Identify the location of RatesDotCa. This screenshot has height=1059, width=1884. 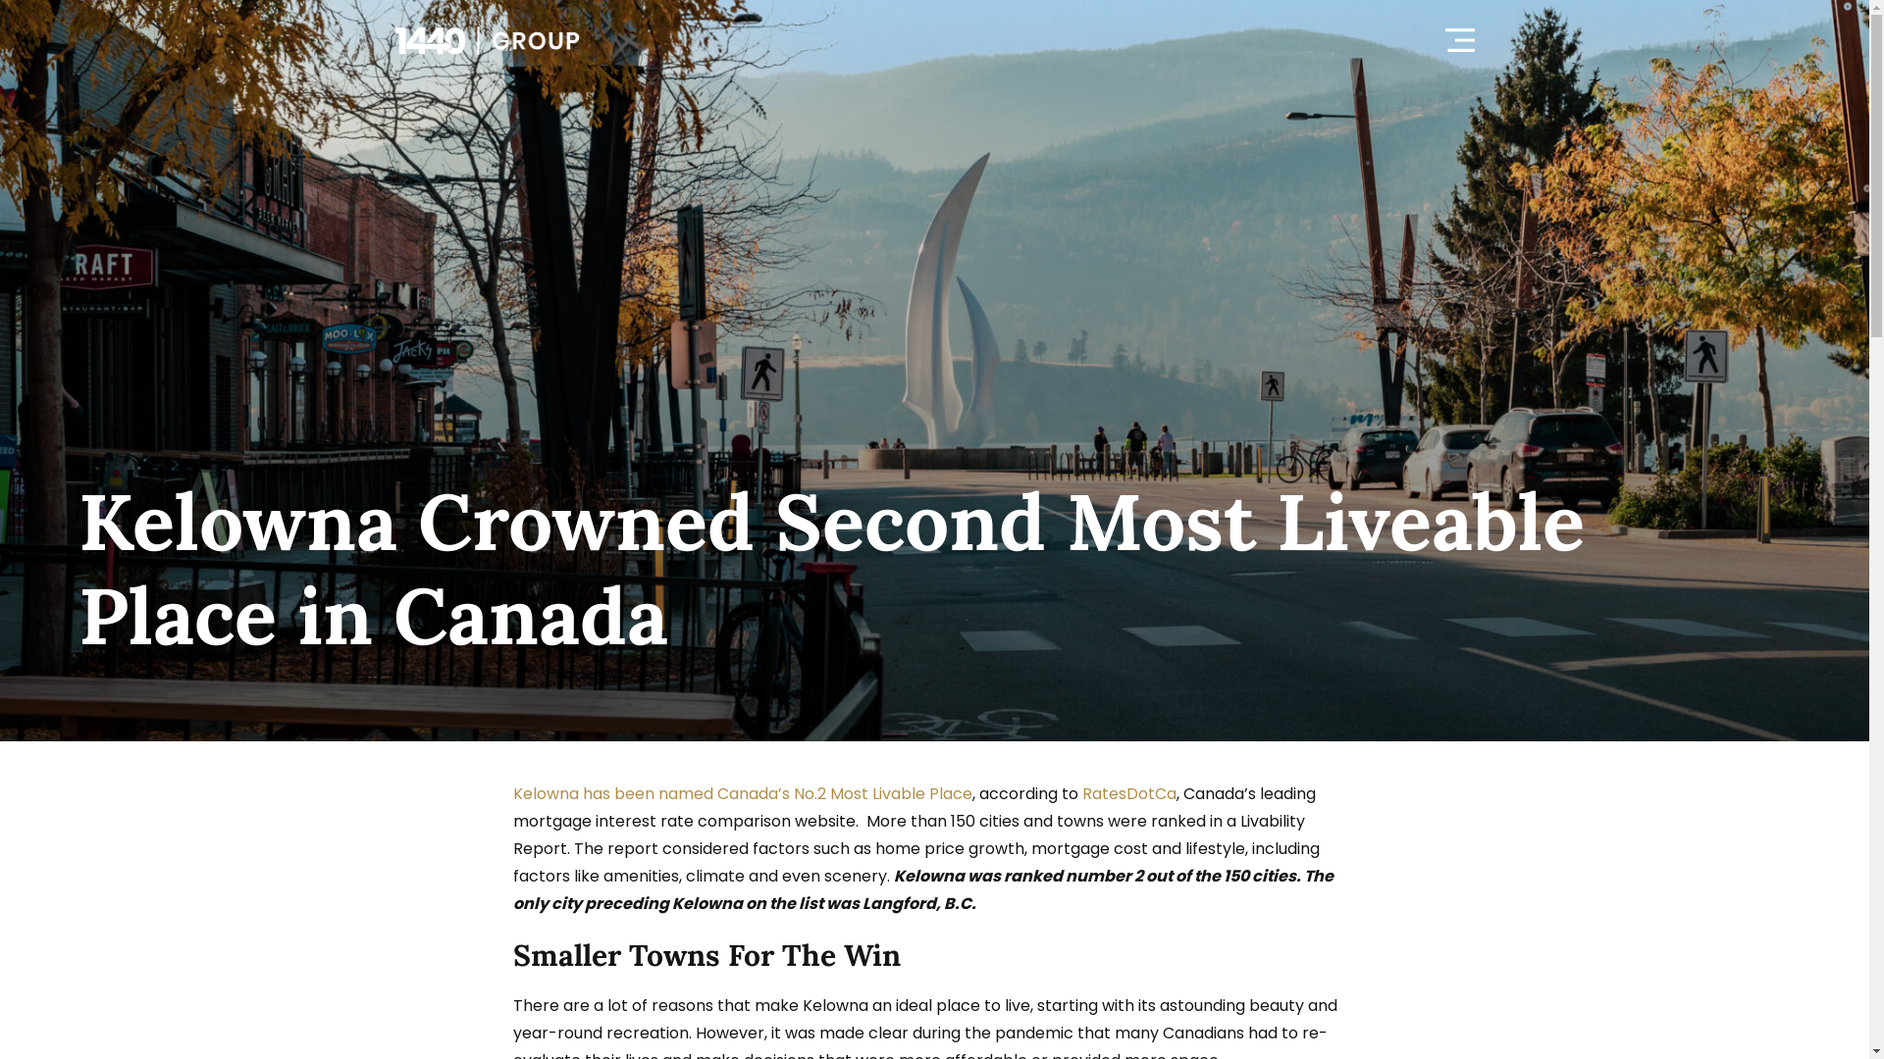
(1128, 794).